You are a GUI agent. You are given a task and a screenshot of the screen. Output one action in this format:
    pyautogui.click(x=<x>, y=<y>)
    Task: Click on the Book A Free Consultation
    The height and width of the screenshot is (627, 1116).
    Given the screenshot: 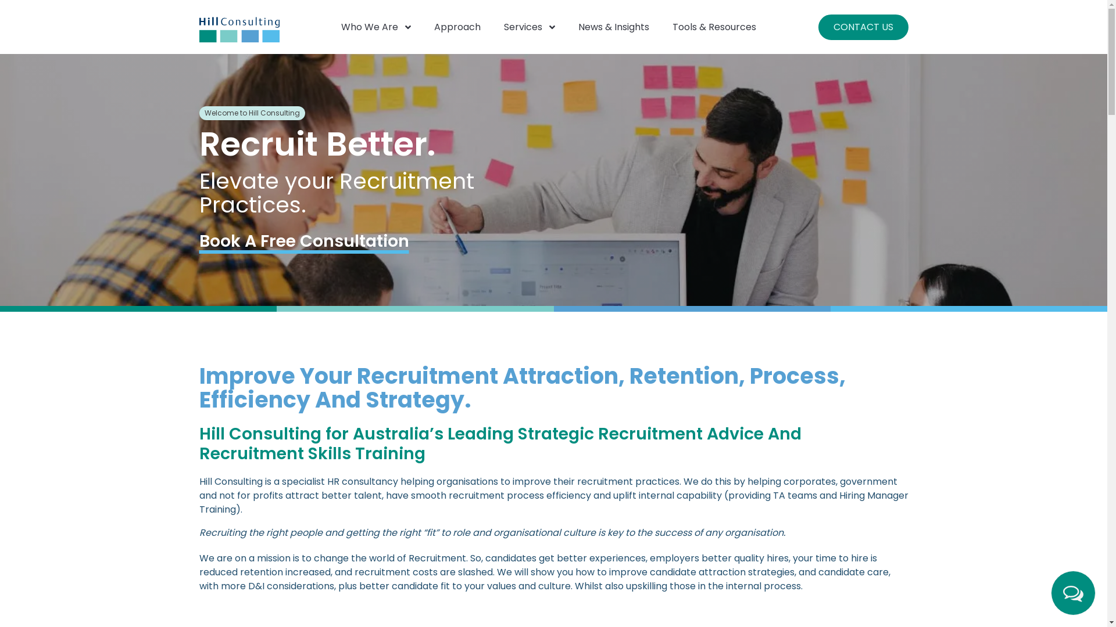 What is the action you would take?
    pyautogui.click(x=303, y=242)
    